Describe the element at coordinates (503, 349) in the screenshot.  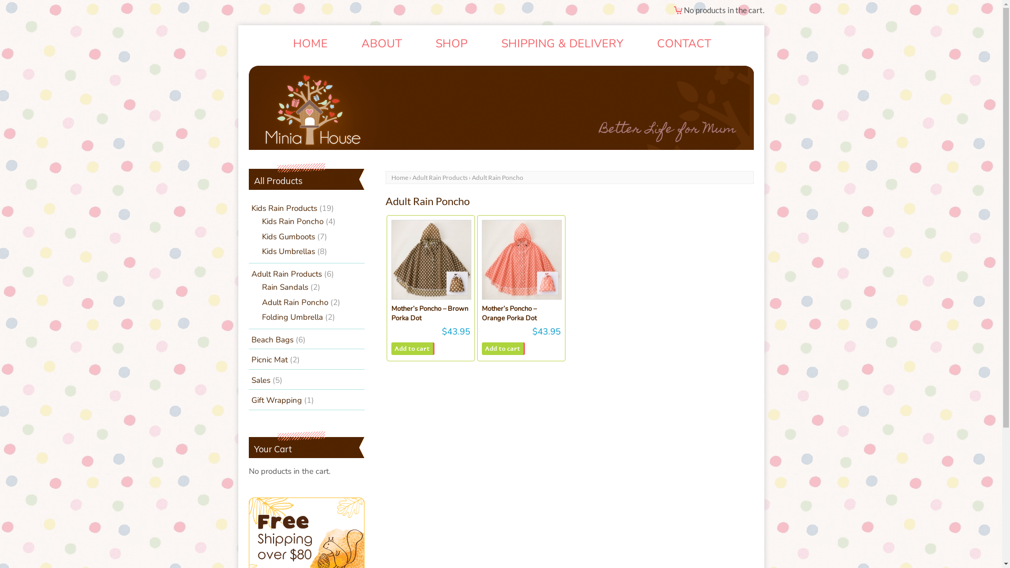
I see `Add to cart` at that location.